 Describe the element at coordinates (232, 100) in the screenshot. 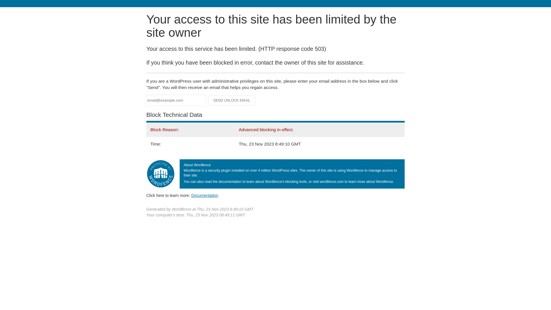

I see `Send Unlock Email` at that location.